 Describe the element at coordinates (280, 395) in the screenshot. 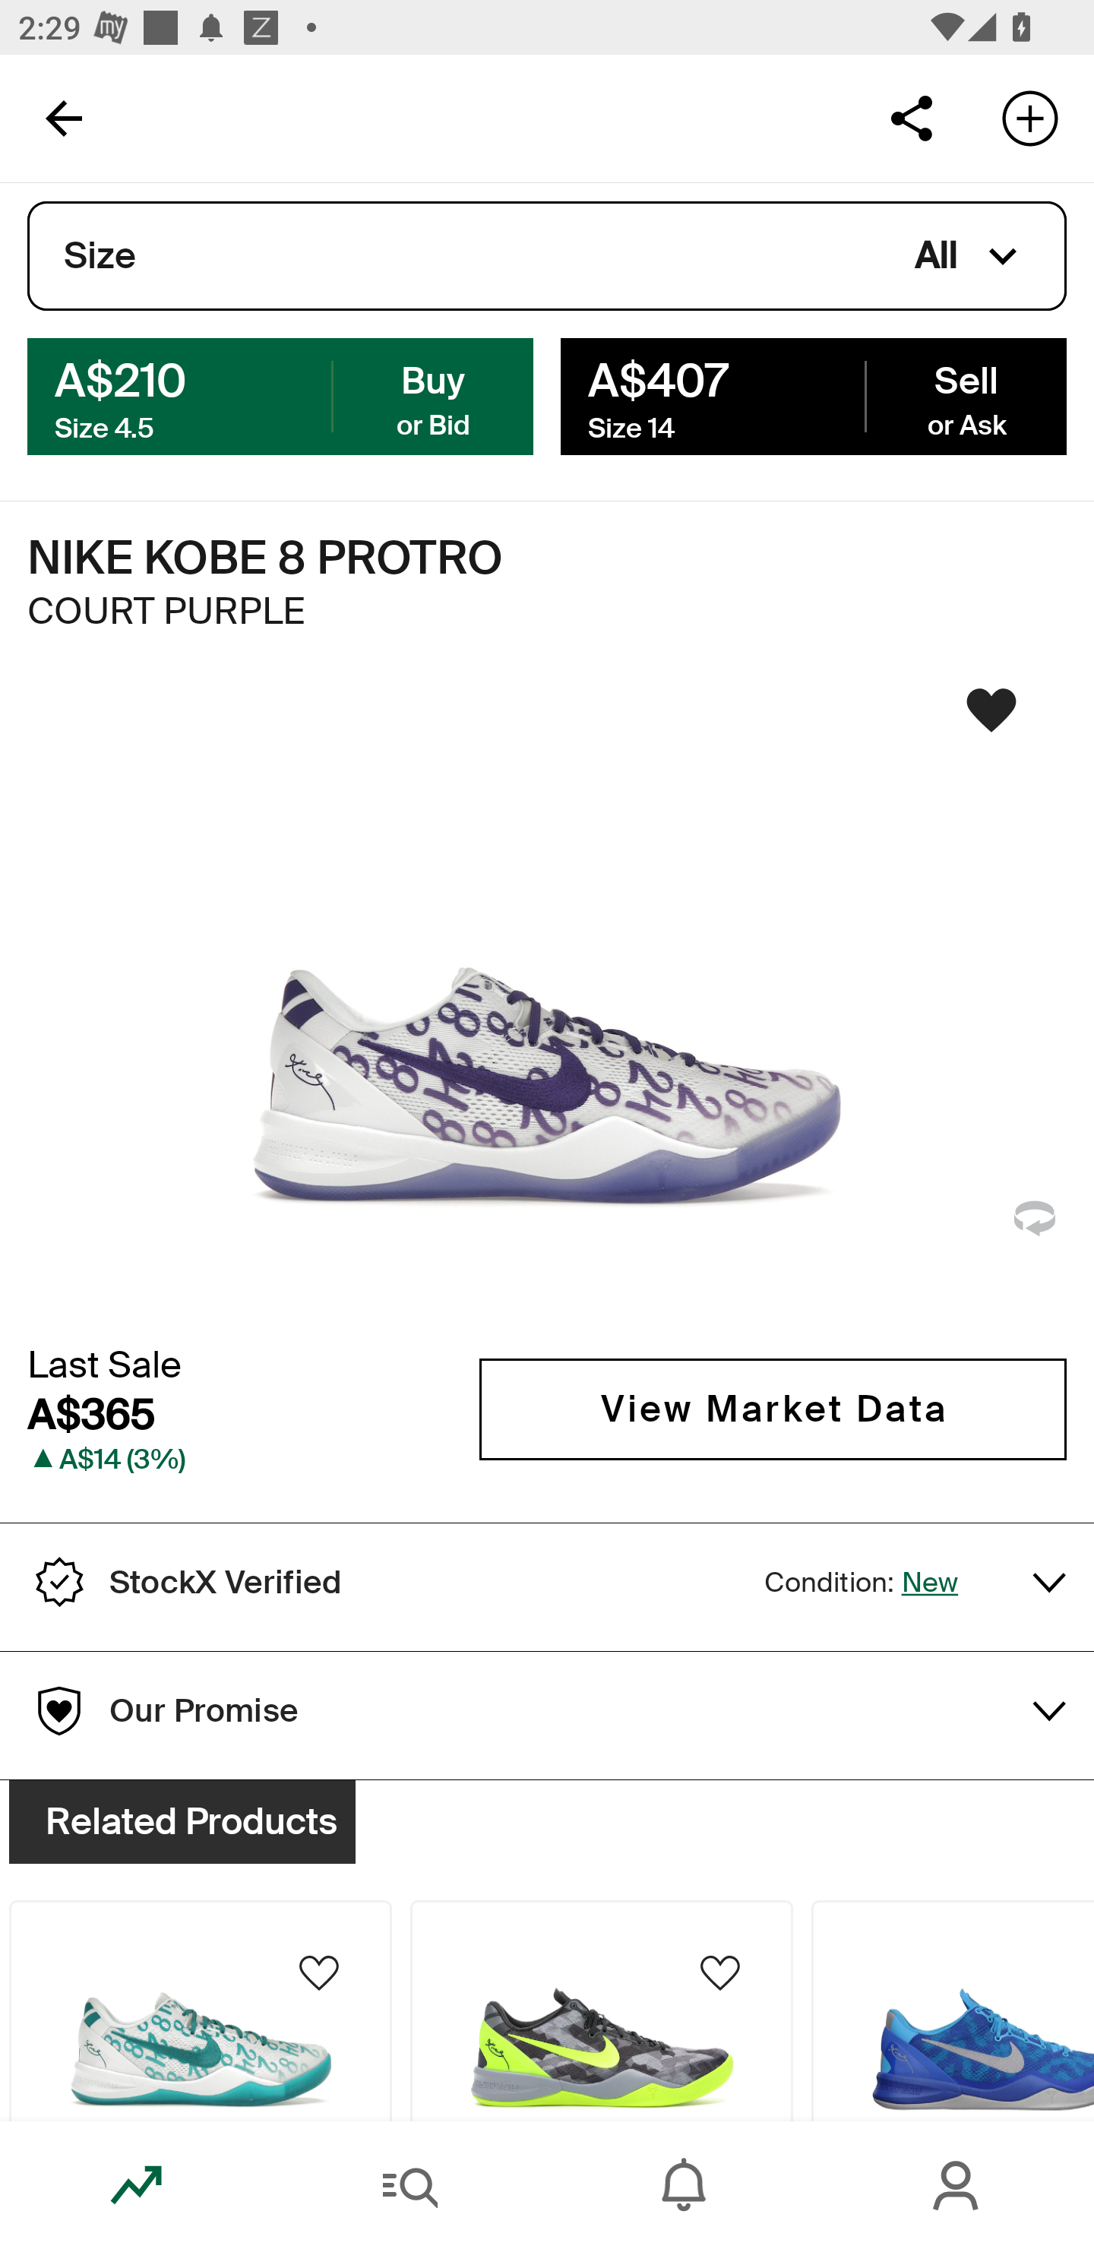

I see `A$210 Buy Size 4.5 or Bid` at that location.